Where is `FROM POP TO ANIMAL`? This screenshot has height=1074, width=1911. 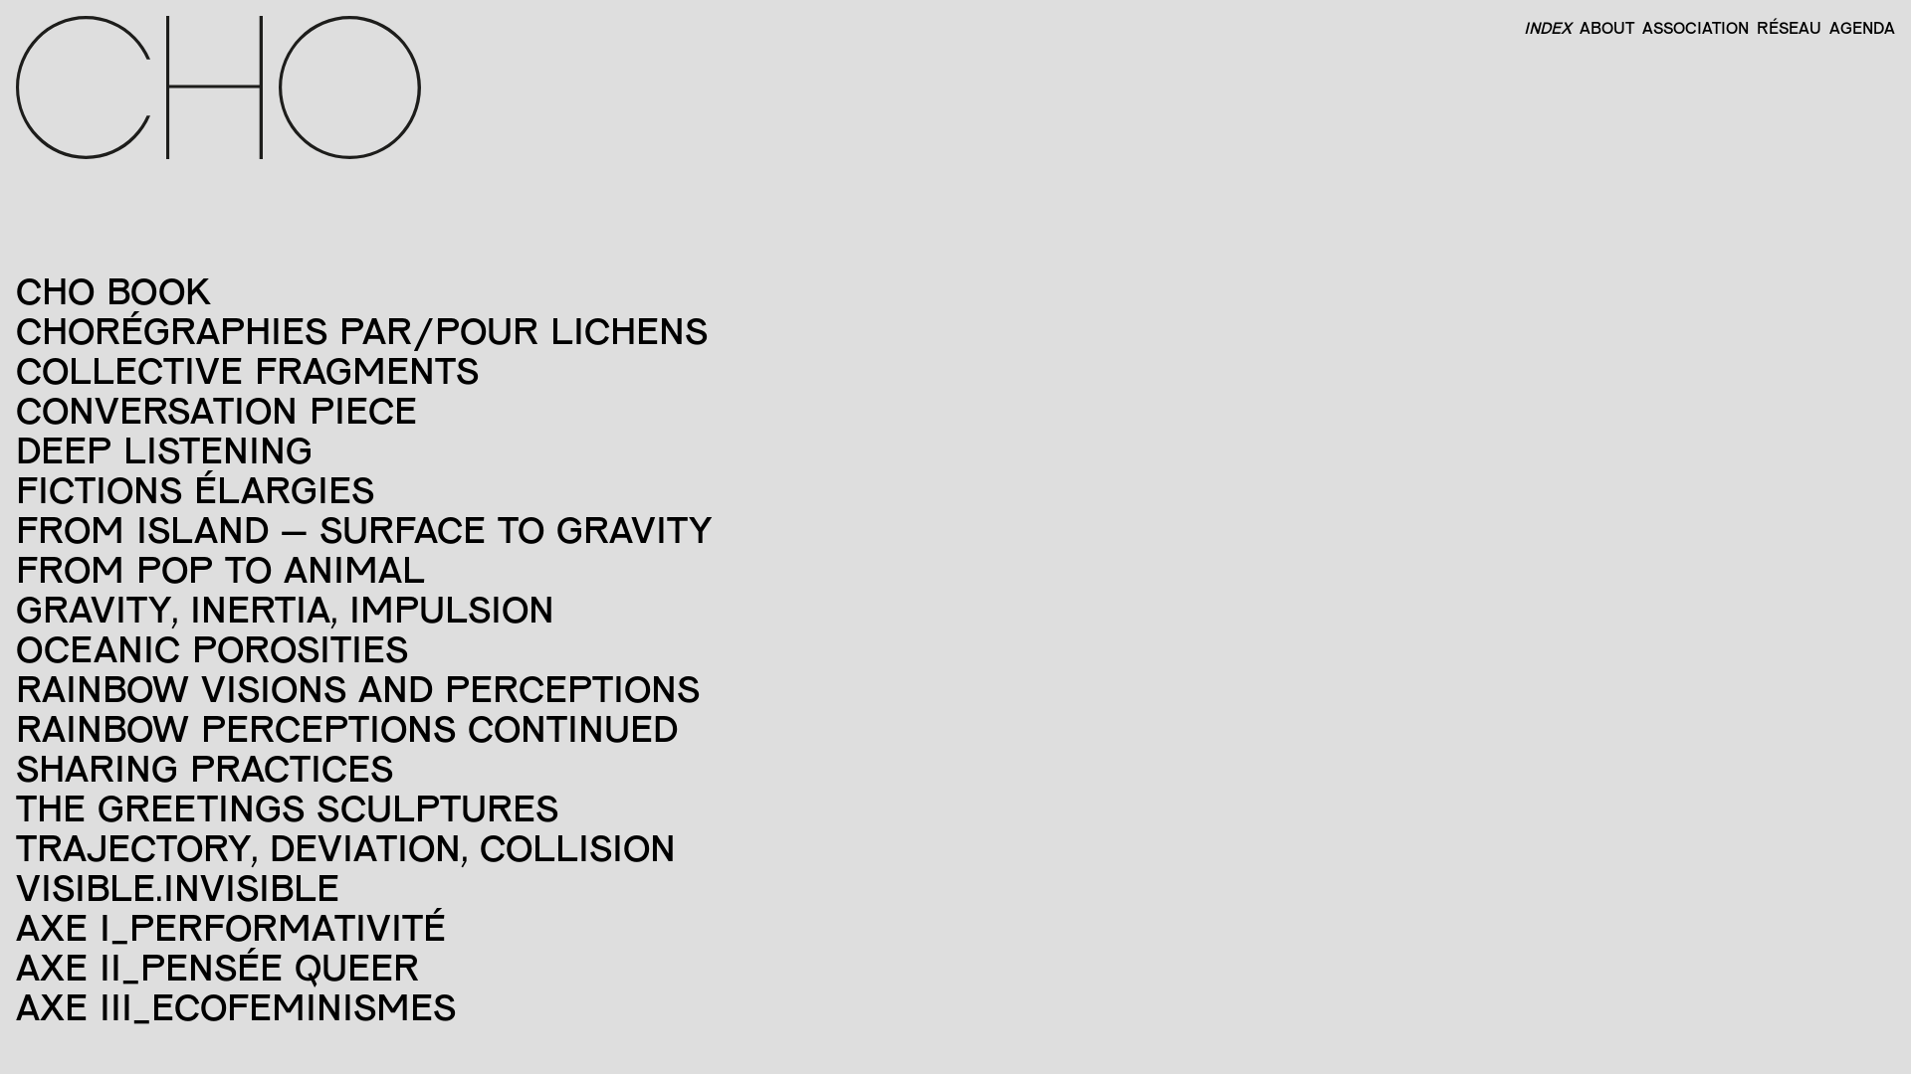 FROM POP TO ANIMAL is located at coordinates (221, 569).